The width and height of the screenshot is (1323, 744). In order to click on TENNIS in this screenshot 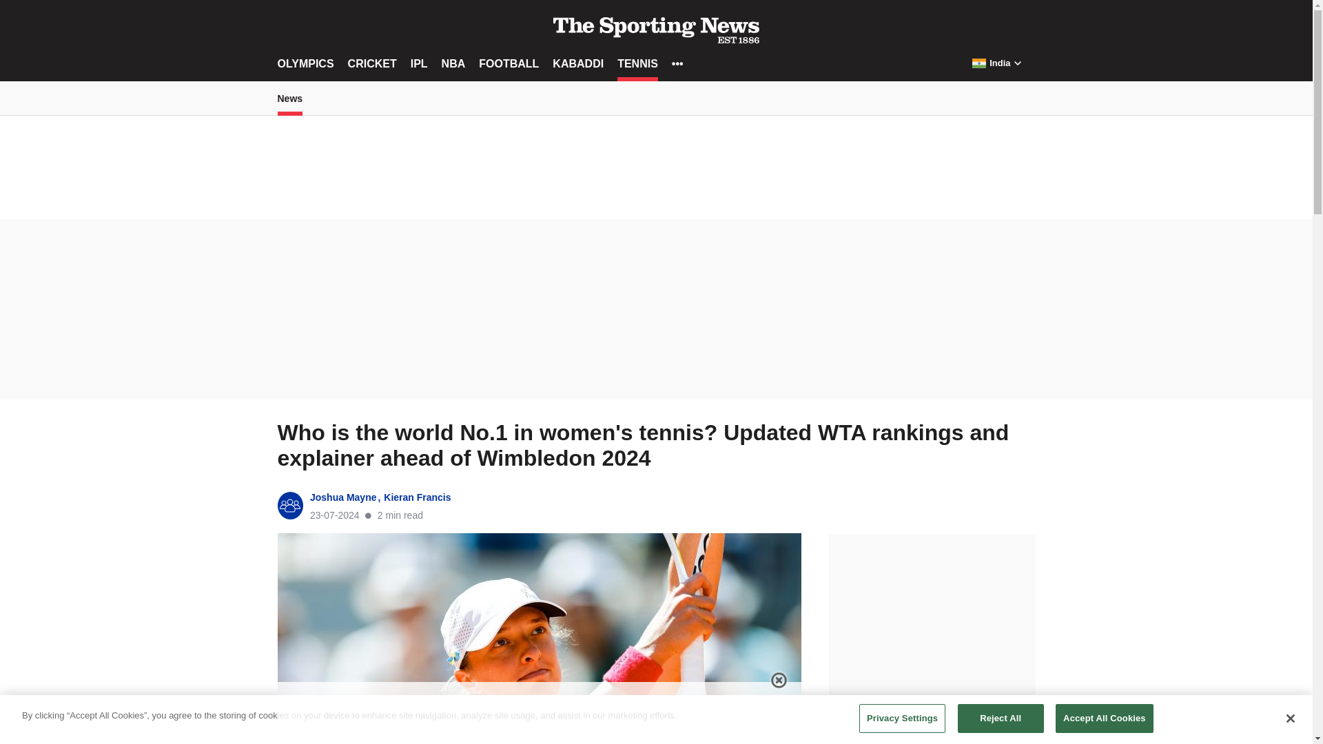, I will do `click(637, 63)`.